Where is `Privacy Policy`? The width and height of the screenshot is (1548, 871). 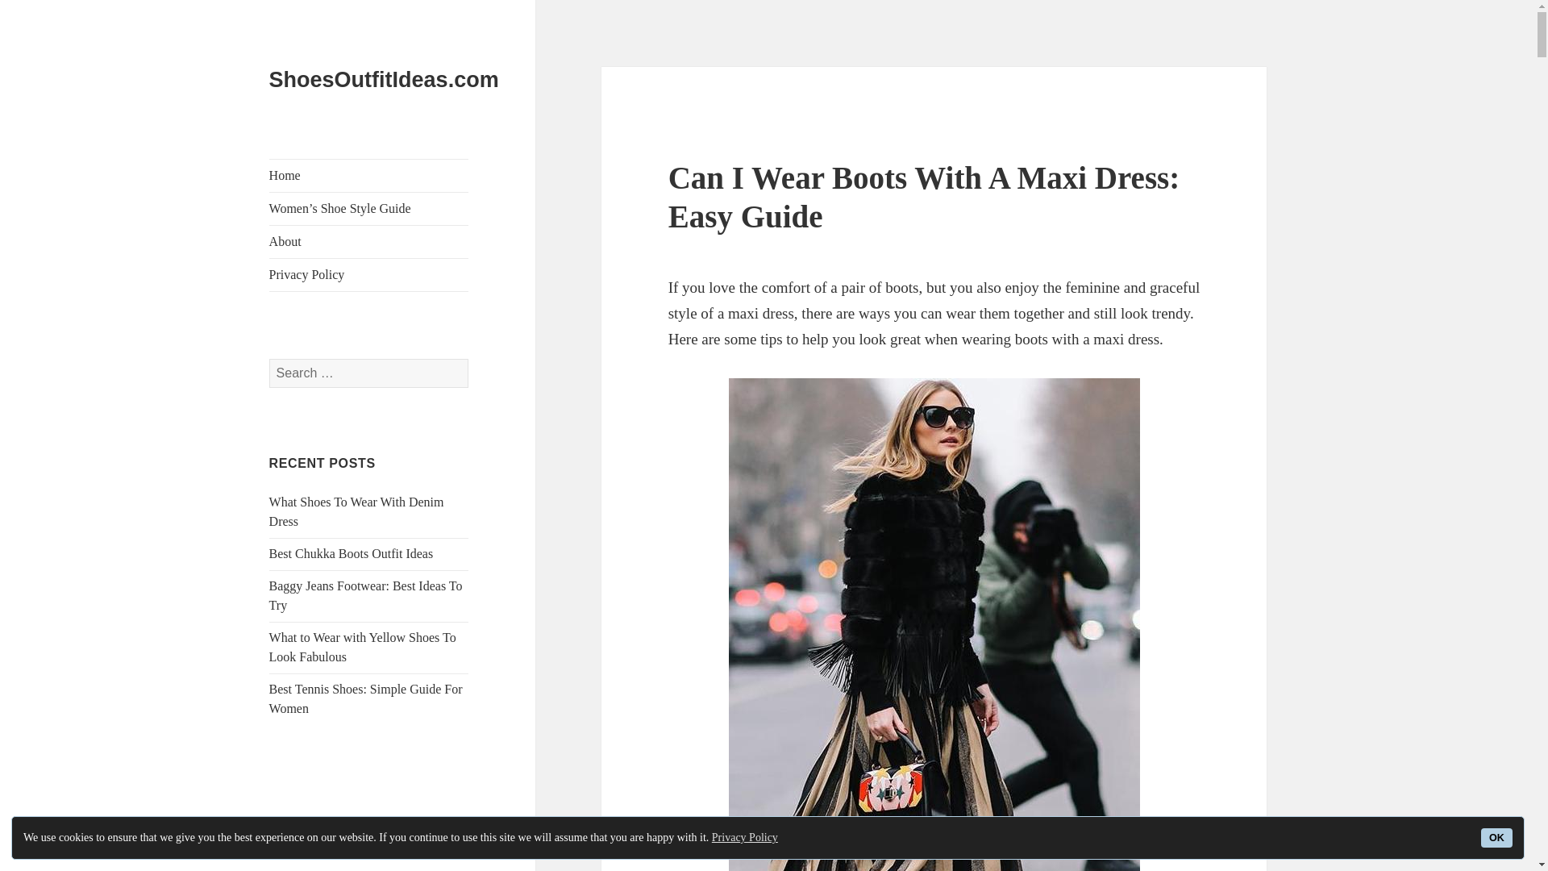 Privacy Policy is located at coordinates (745, 837).